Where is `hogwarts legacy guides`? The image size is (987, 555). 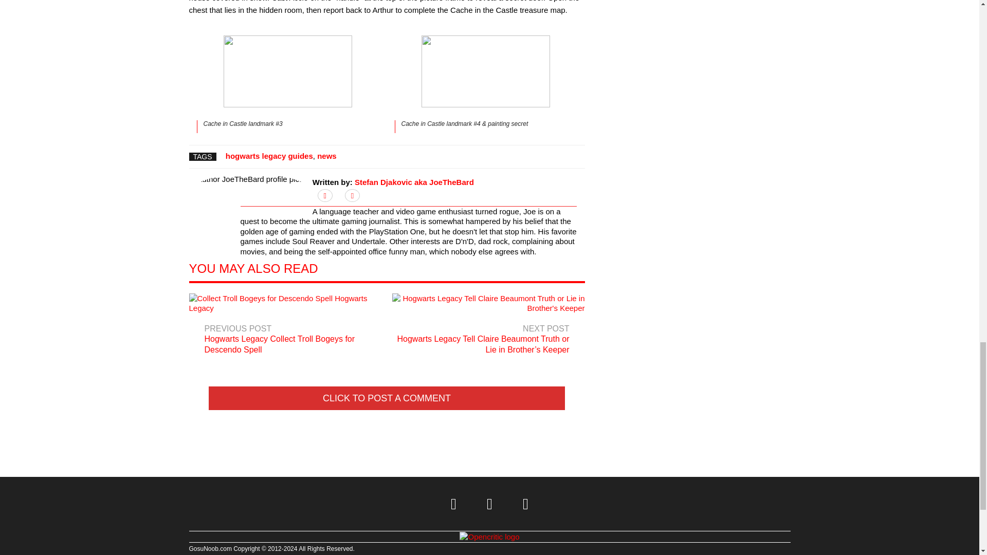 hogwarts legacy guides is located at coordinates (269, 156).